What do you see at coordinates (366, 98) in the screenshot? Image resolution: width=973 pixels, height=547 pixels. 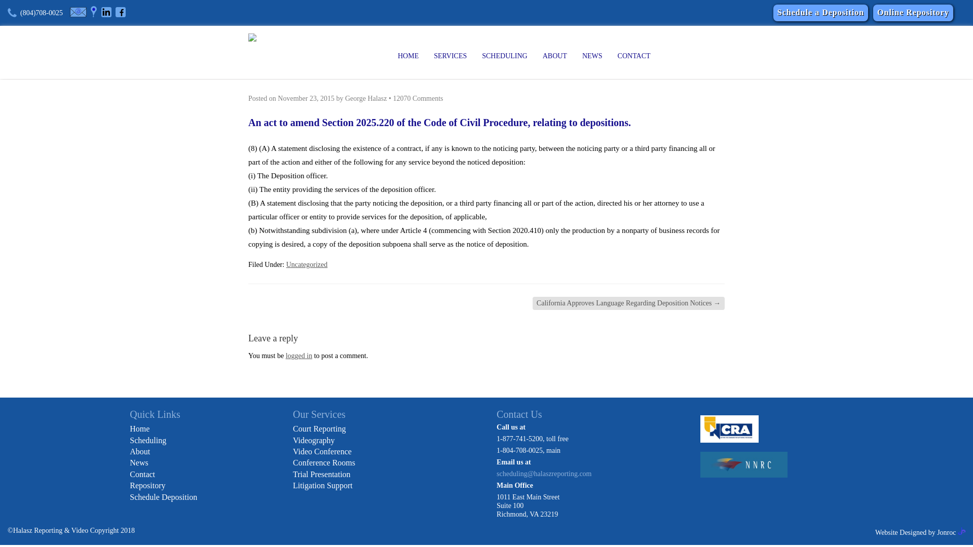 I see `View all posts by George Halasz` at bounding box center [366, 98].